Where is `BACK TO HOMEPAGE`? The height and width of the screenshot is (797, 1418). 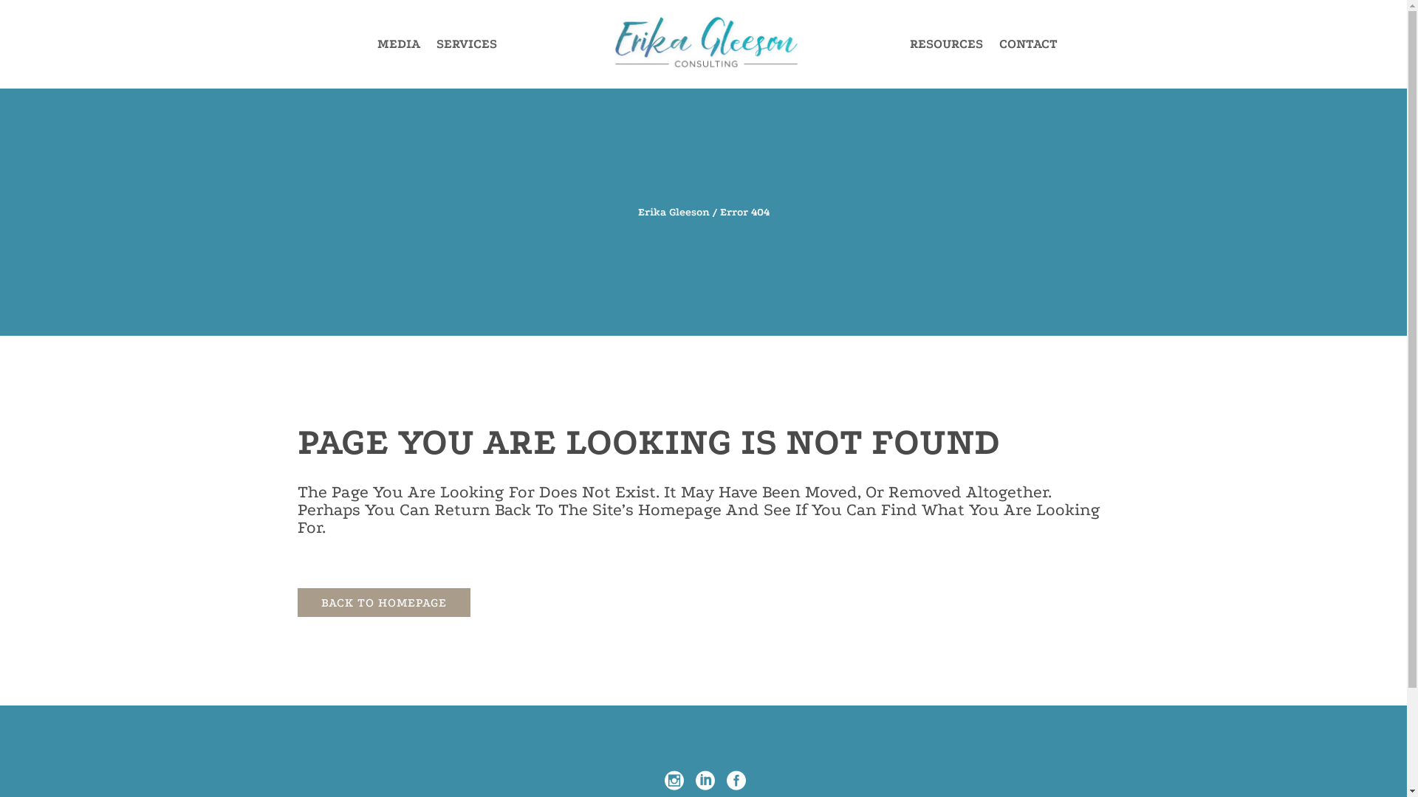 BACK TO HOMEPAGE is located at coordinates (383, 602).